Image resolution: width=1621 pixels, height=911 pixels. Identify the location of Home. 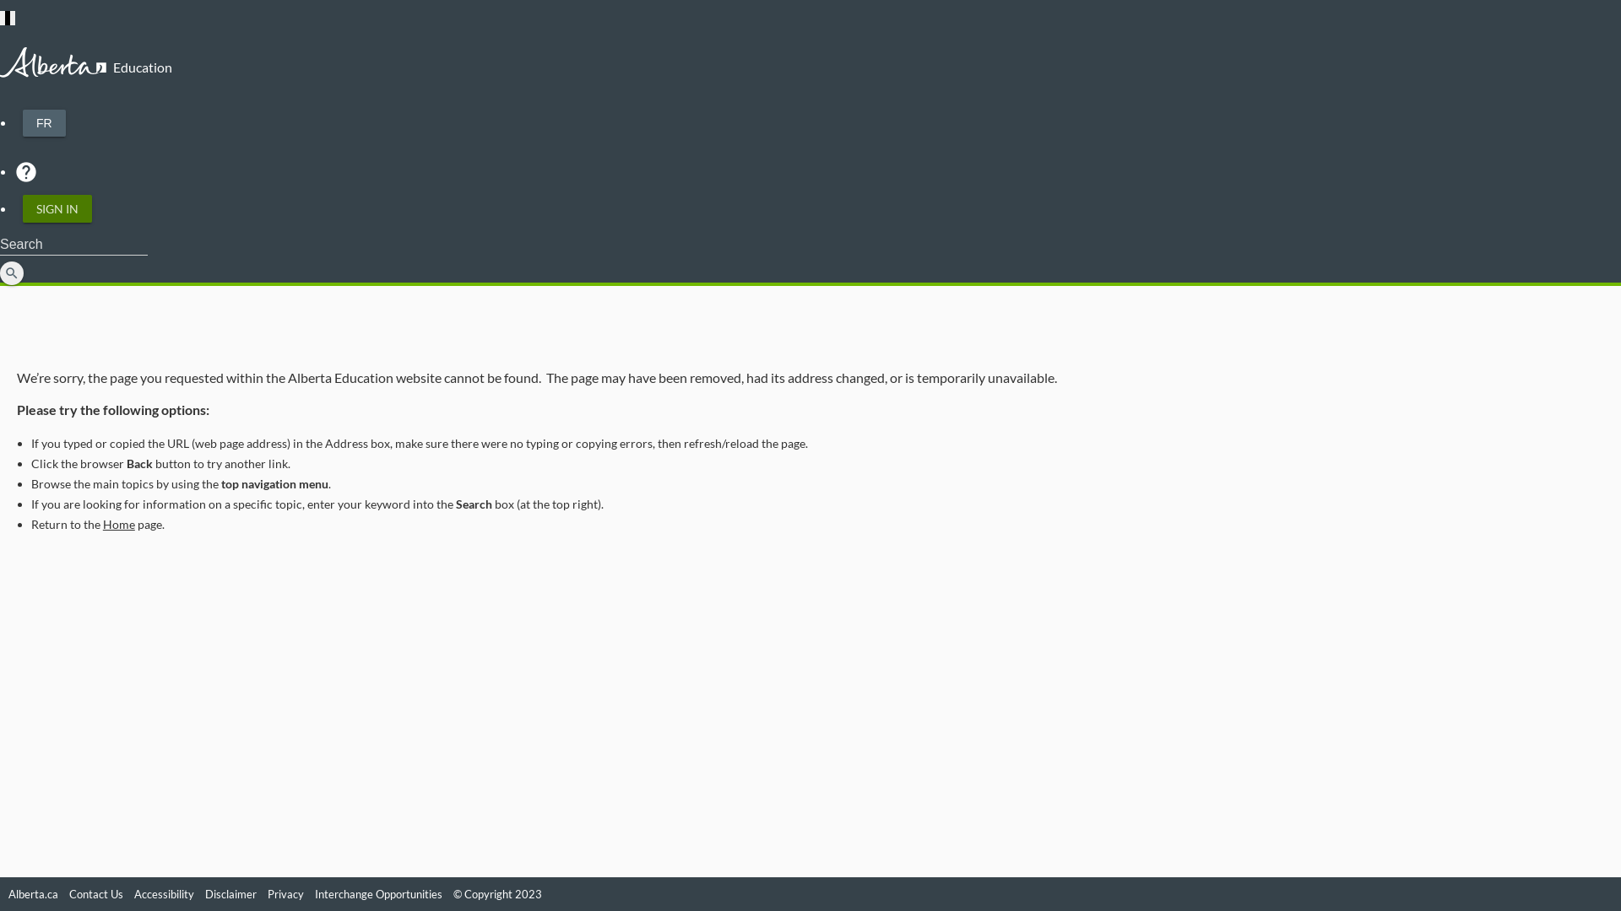
(119, 524).